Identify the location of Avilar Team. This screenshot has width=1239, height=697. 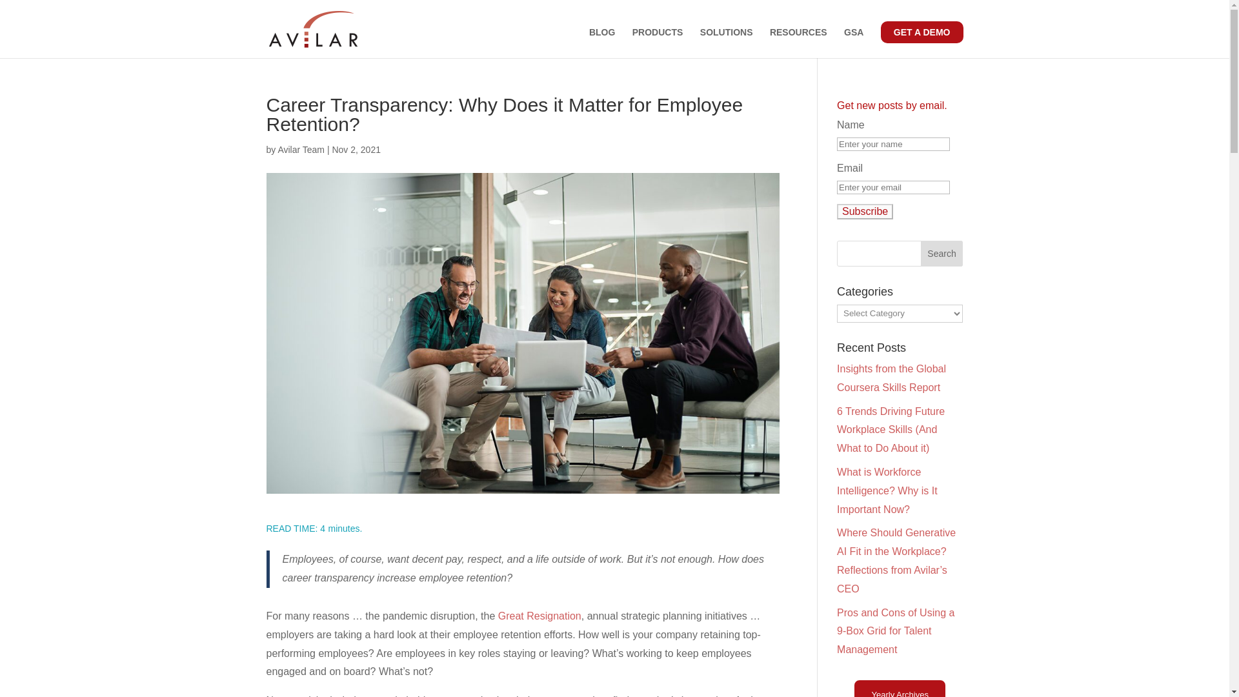
(301, 149).